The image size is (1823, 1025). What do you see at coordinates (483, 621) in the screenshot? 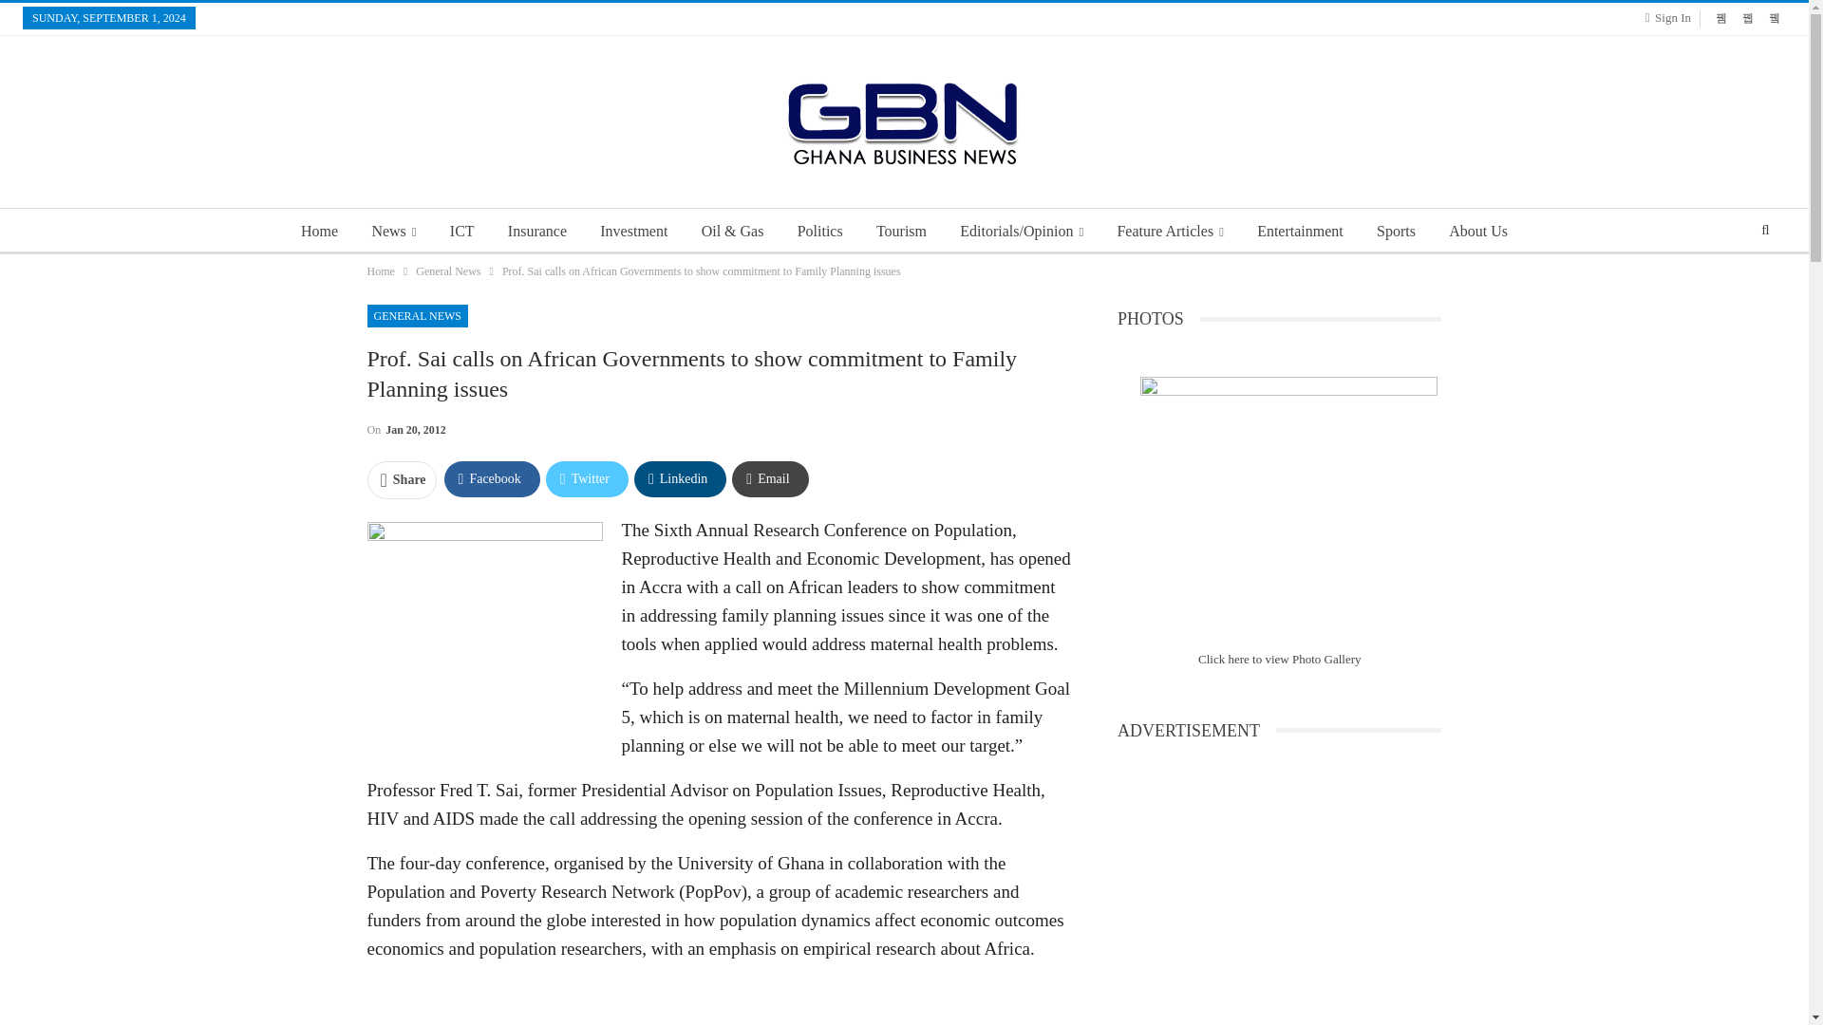
I see `Pregnant Woman` at bounding box center [483, 621].